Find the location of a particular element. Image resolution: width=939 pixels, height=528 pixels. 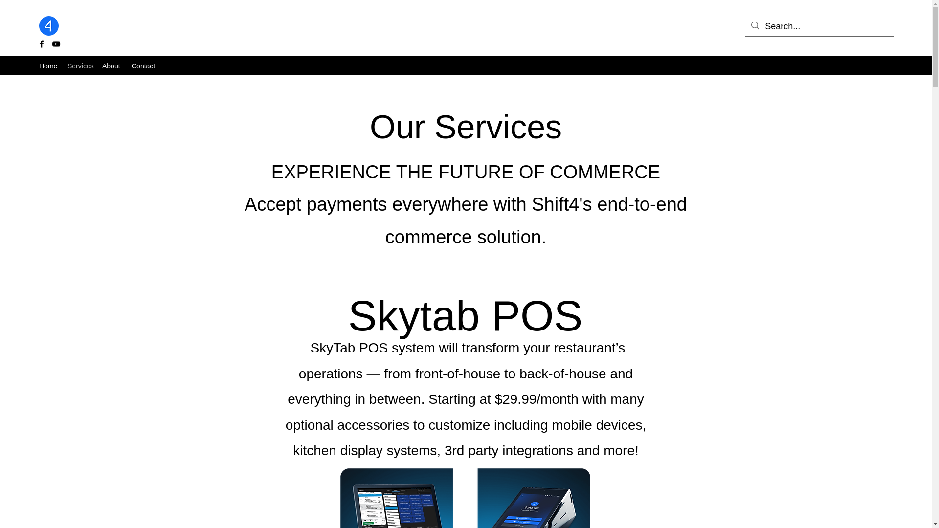

About is located at coordinates (112, 66).